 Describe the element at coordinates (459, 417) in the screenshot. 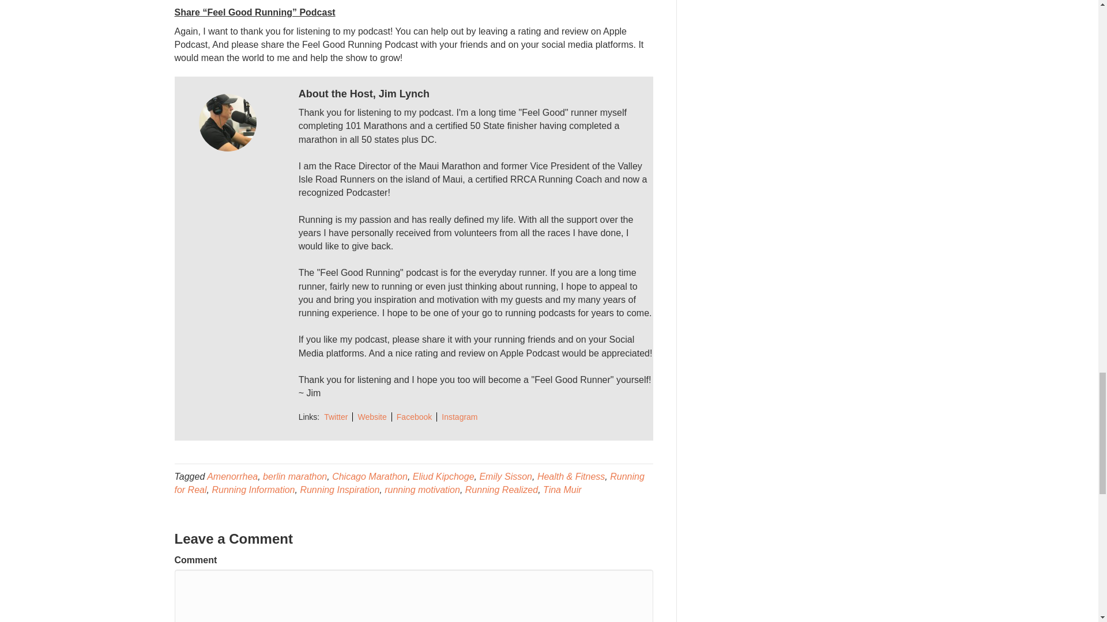

I see `Instagram` at that location.